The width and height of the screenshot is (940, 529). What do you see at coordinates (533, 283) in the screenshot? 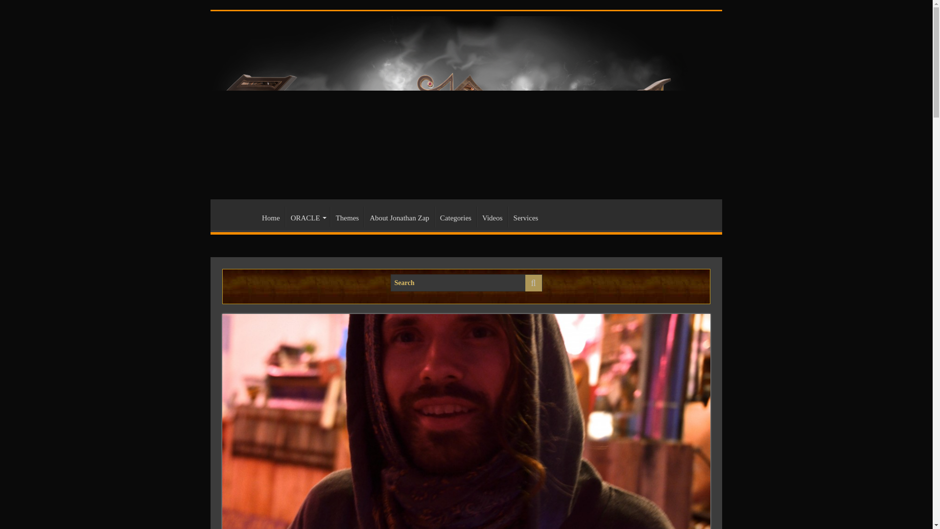
I see `Search` at bounding box center [533, 283].